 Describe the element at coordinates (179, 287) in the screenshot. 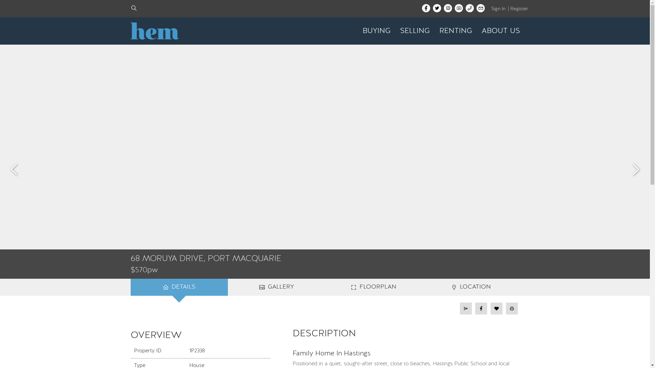

I see `DETAILS` at that location.